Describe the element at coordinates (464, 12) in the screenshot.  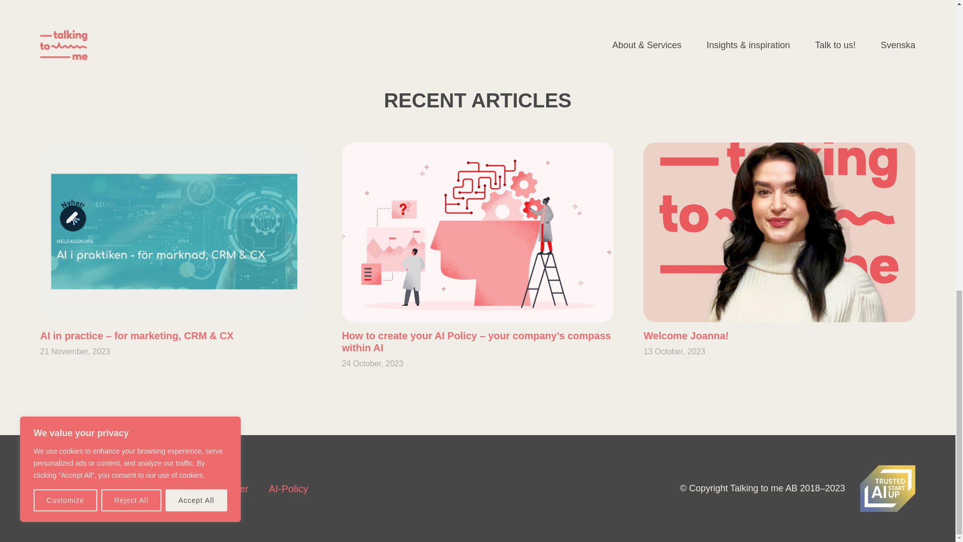
I see `here` at that location.